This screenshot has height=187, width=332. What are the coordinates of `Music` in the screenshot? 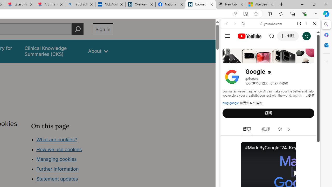 It's located at (270, 141).